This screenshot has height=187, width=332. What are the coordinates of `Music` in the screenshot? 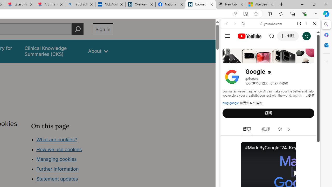 It's located at (270, 141).